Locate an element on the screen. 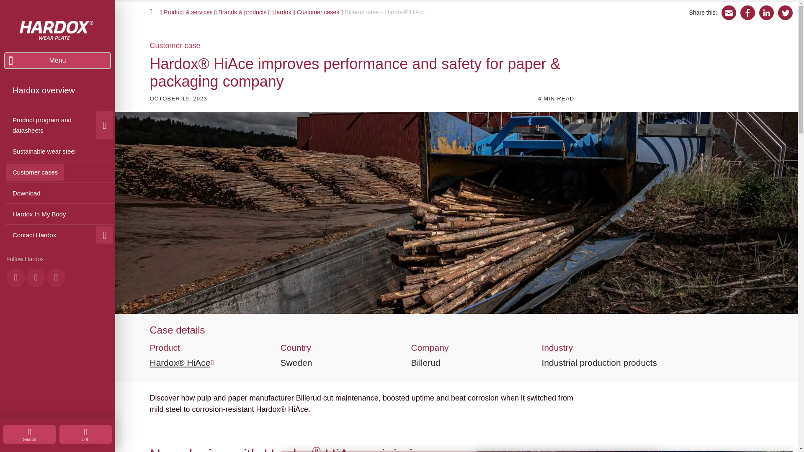 Image resolution: width=804 pixels, height=452 pixels. Product program and datasheets is located at coordinates (49, 125).